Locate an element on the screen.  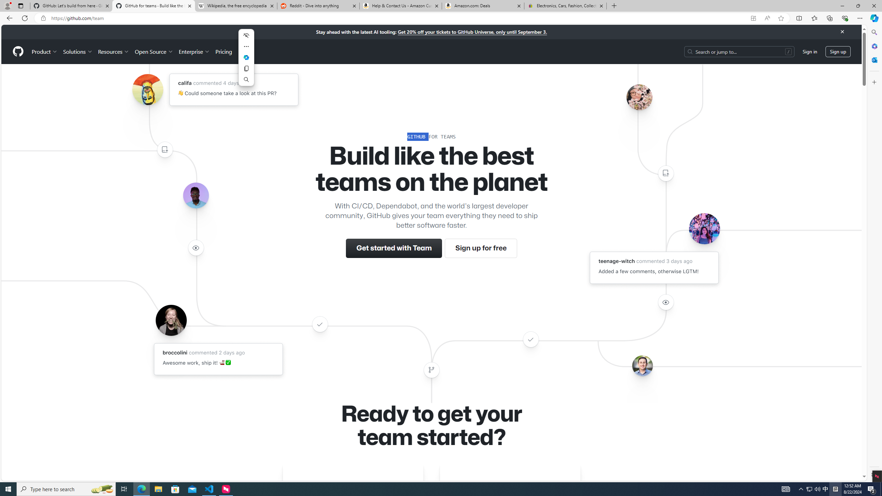
Resources is located at coordinates (114, 51).